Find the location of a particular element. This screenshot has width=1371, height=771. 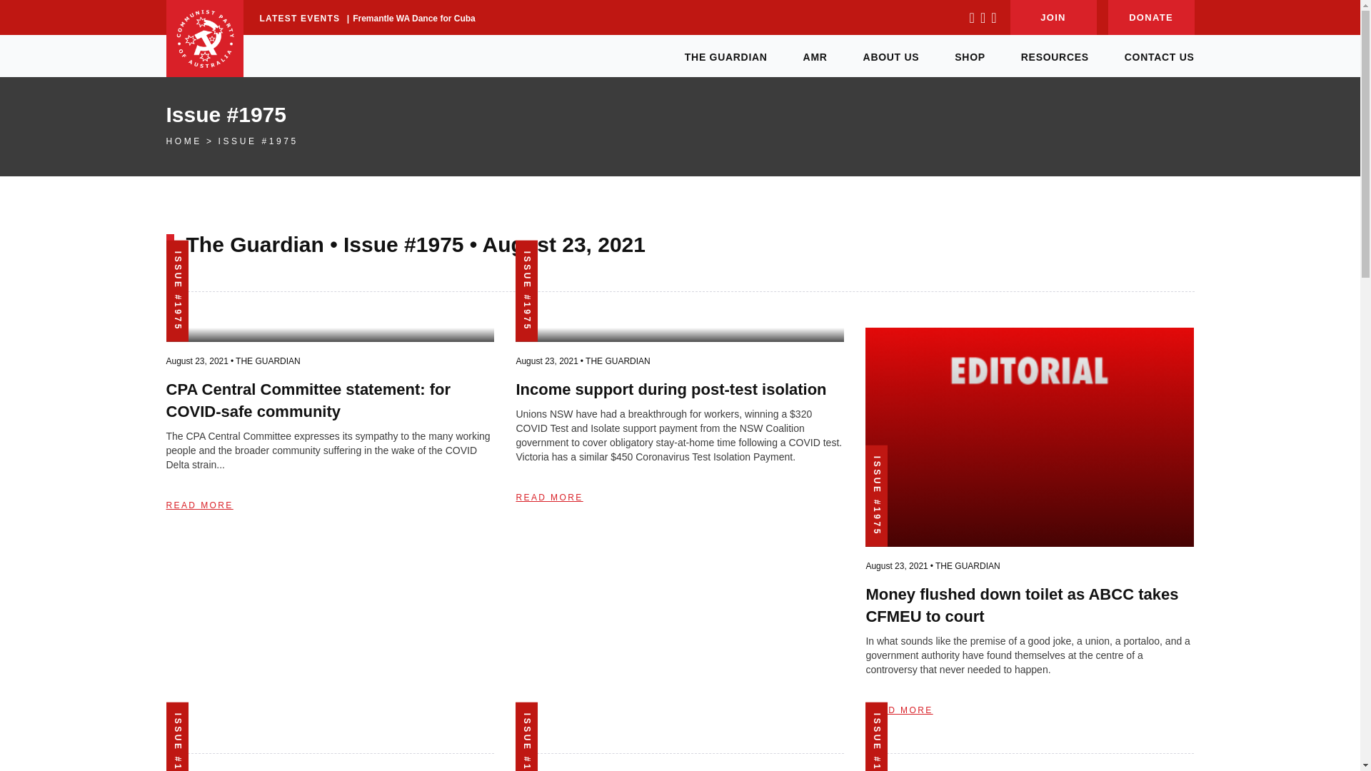

ABOUT US is located at coordinates (891, 56).